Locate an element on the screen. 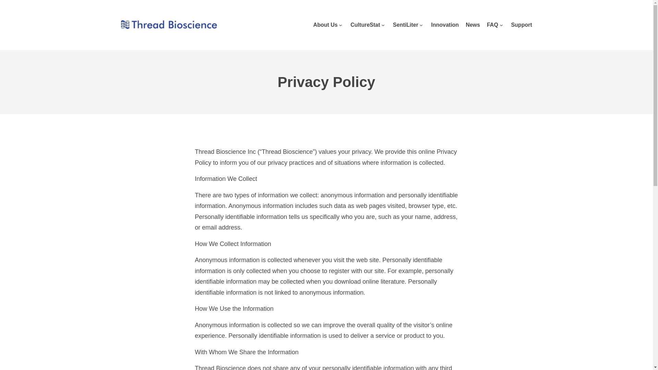 The width and height of the screenshot is (658, 370). SentiLiter is located at coordinates (406, 25).